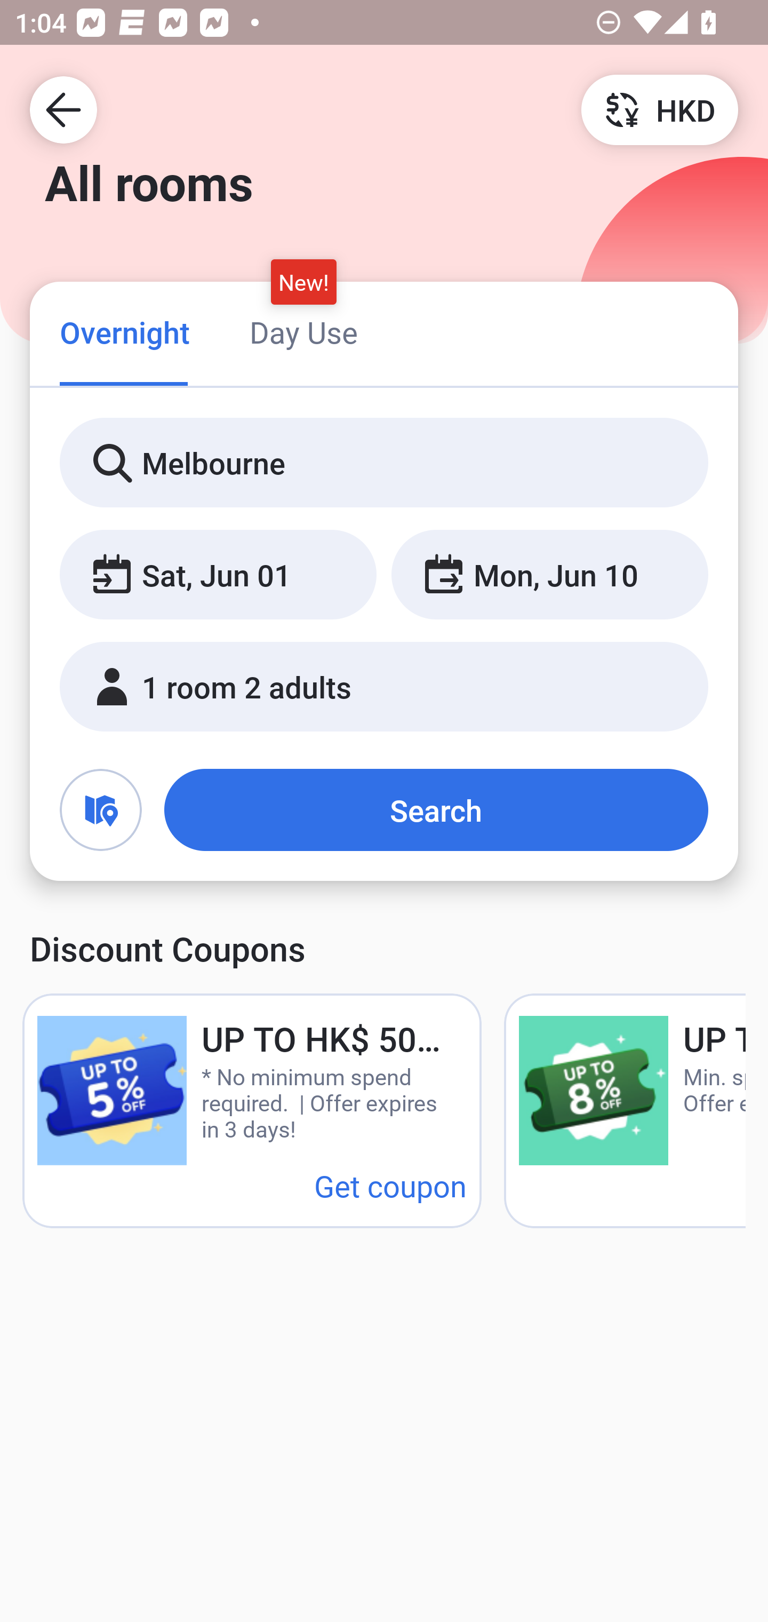 The height and width of the screenshot is (1622, 768). I want to click on Mon, Jun 10, so click(549, 575).